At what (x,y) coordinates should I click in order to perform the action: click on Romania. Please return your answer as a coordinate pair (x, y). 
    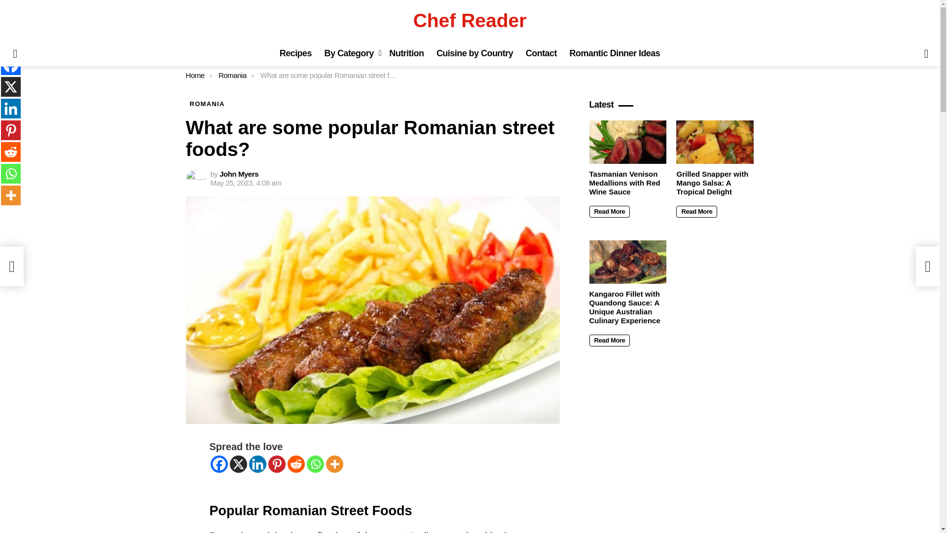
    Looking at the image, I should click on (232, 75).